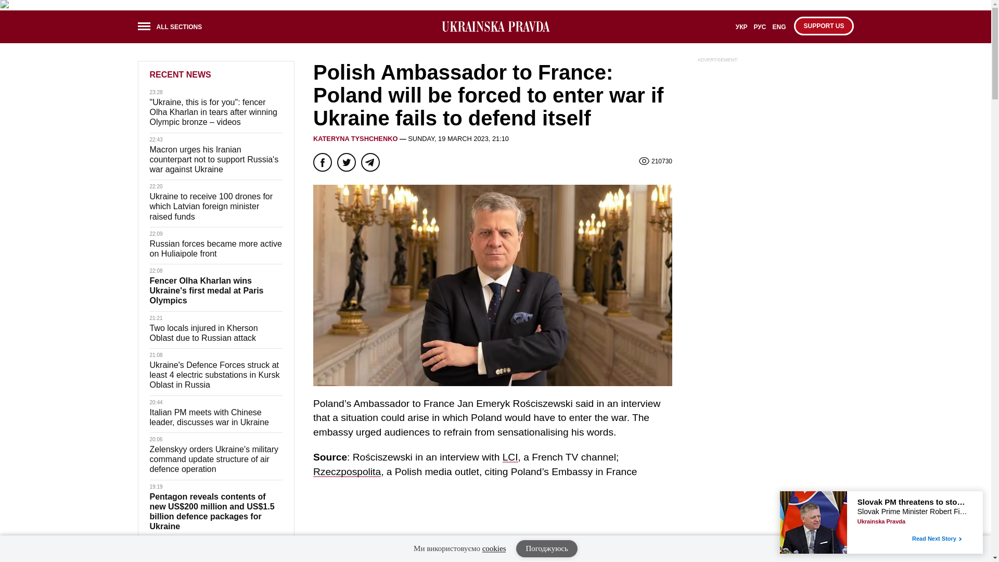 Image resolution: width=999 pixels, height=562 pixels. I want to click on ENG, so click(779, 30).